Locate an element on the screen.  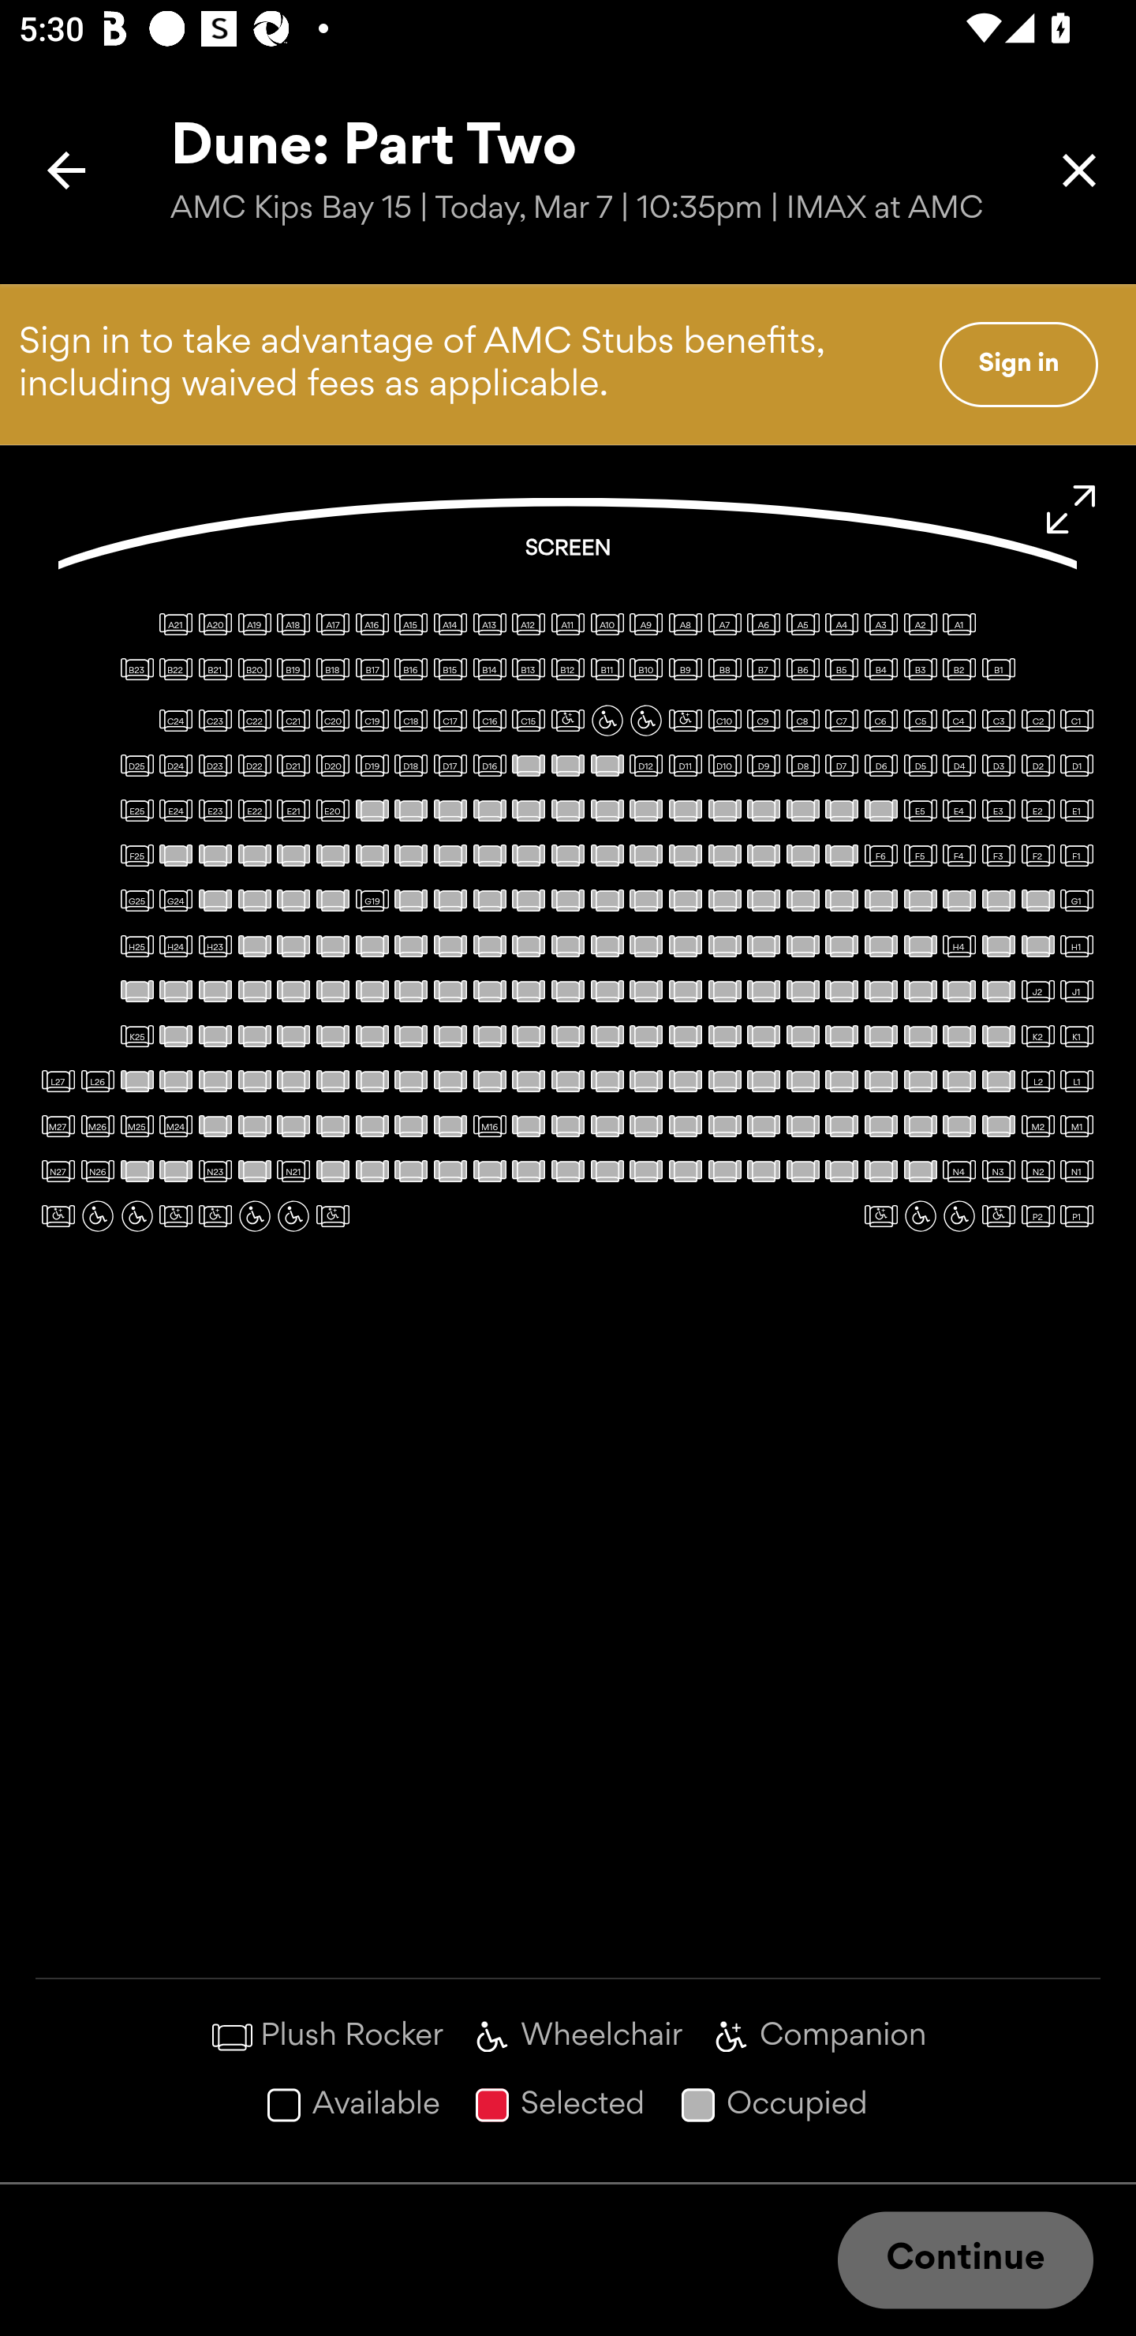
J1, Regular seat, available is located at coordinates (1076, 991).